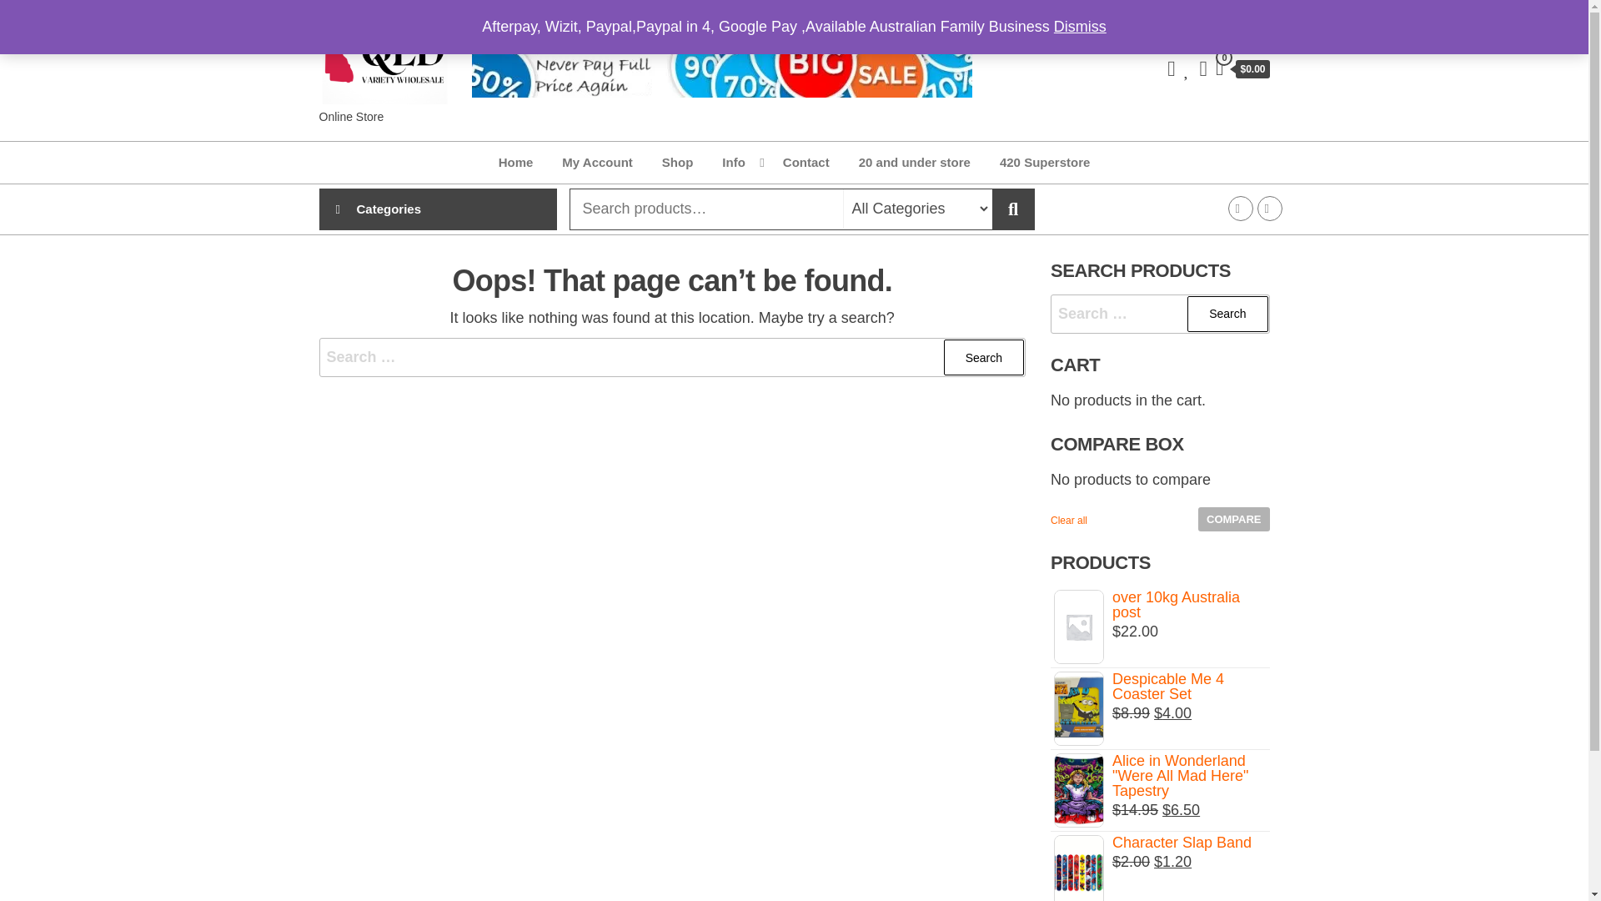 Image resolution: width=1601 pixels, height=901 pixels. Describe the element at coordinates (597, 162) in the screenshot. I see `My Account` at that location.